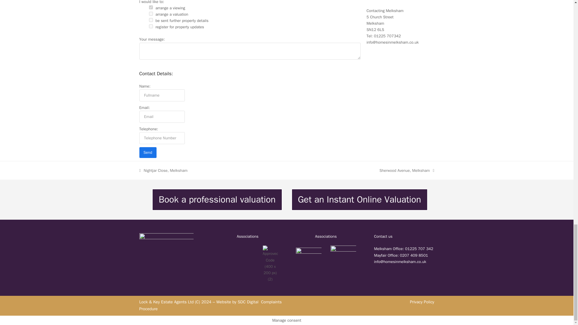 This screenshot has height=325, width=578. Describe the element at coordinates (148, 152) in the screenshot. I see `Send` at that location.